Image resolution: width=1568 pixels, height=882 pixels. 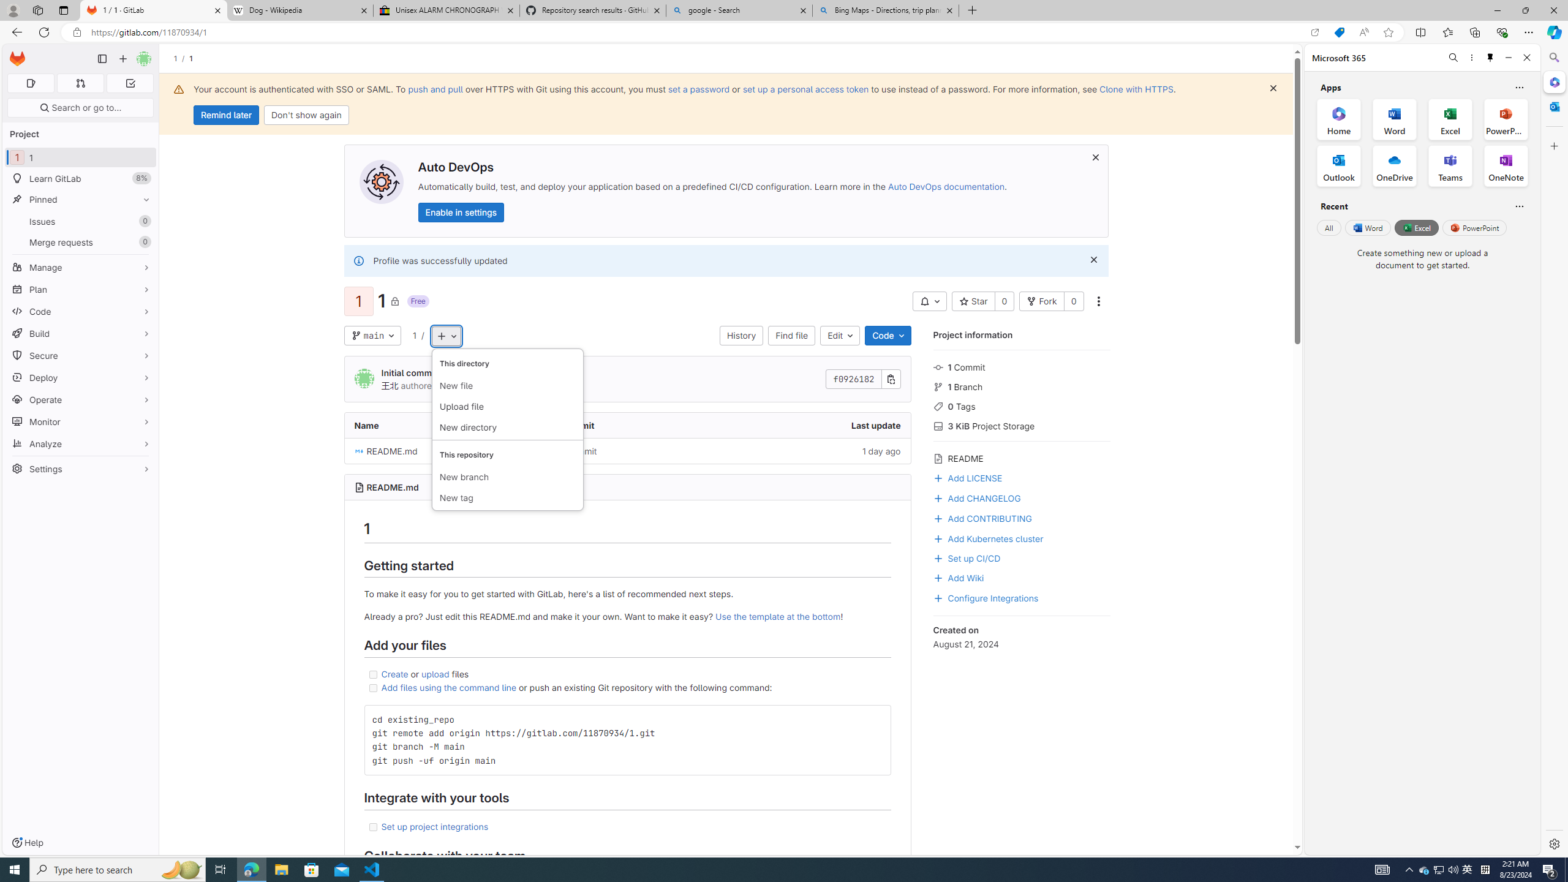 I want to click on Deploy, so click(x=81, y=377).